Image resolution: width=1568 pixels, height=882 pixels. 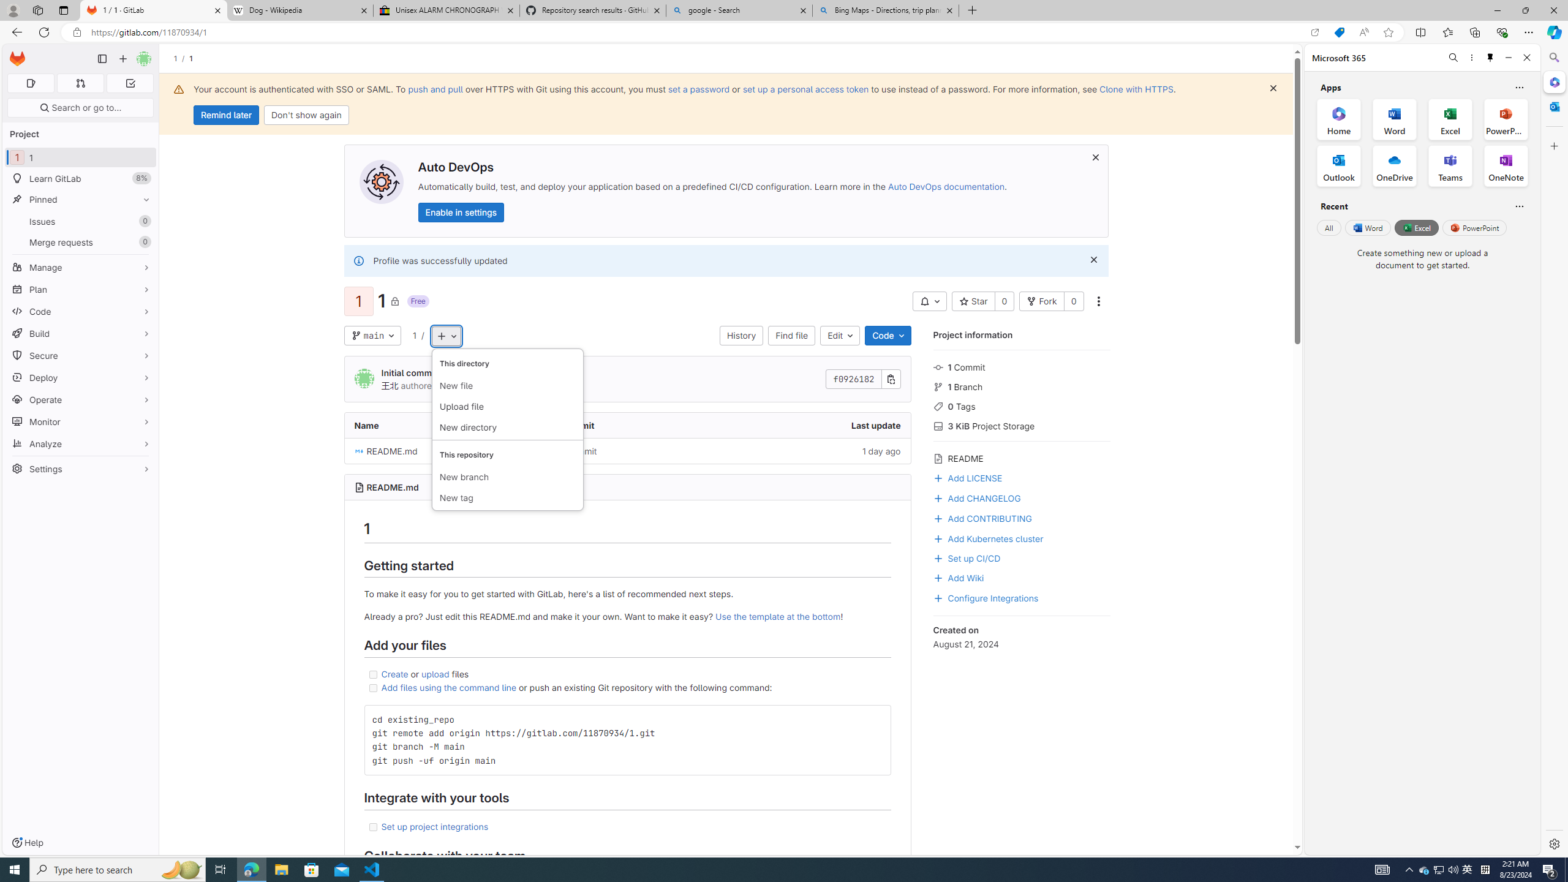 I want to click on Deploy, so click(x=81, y=377).